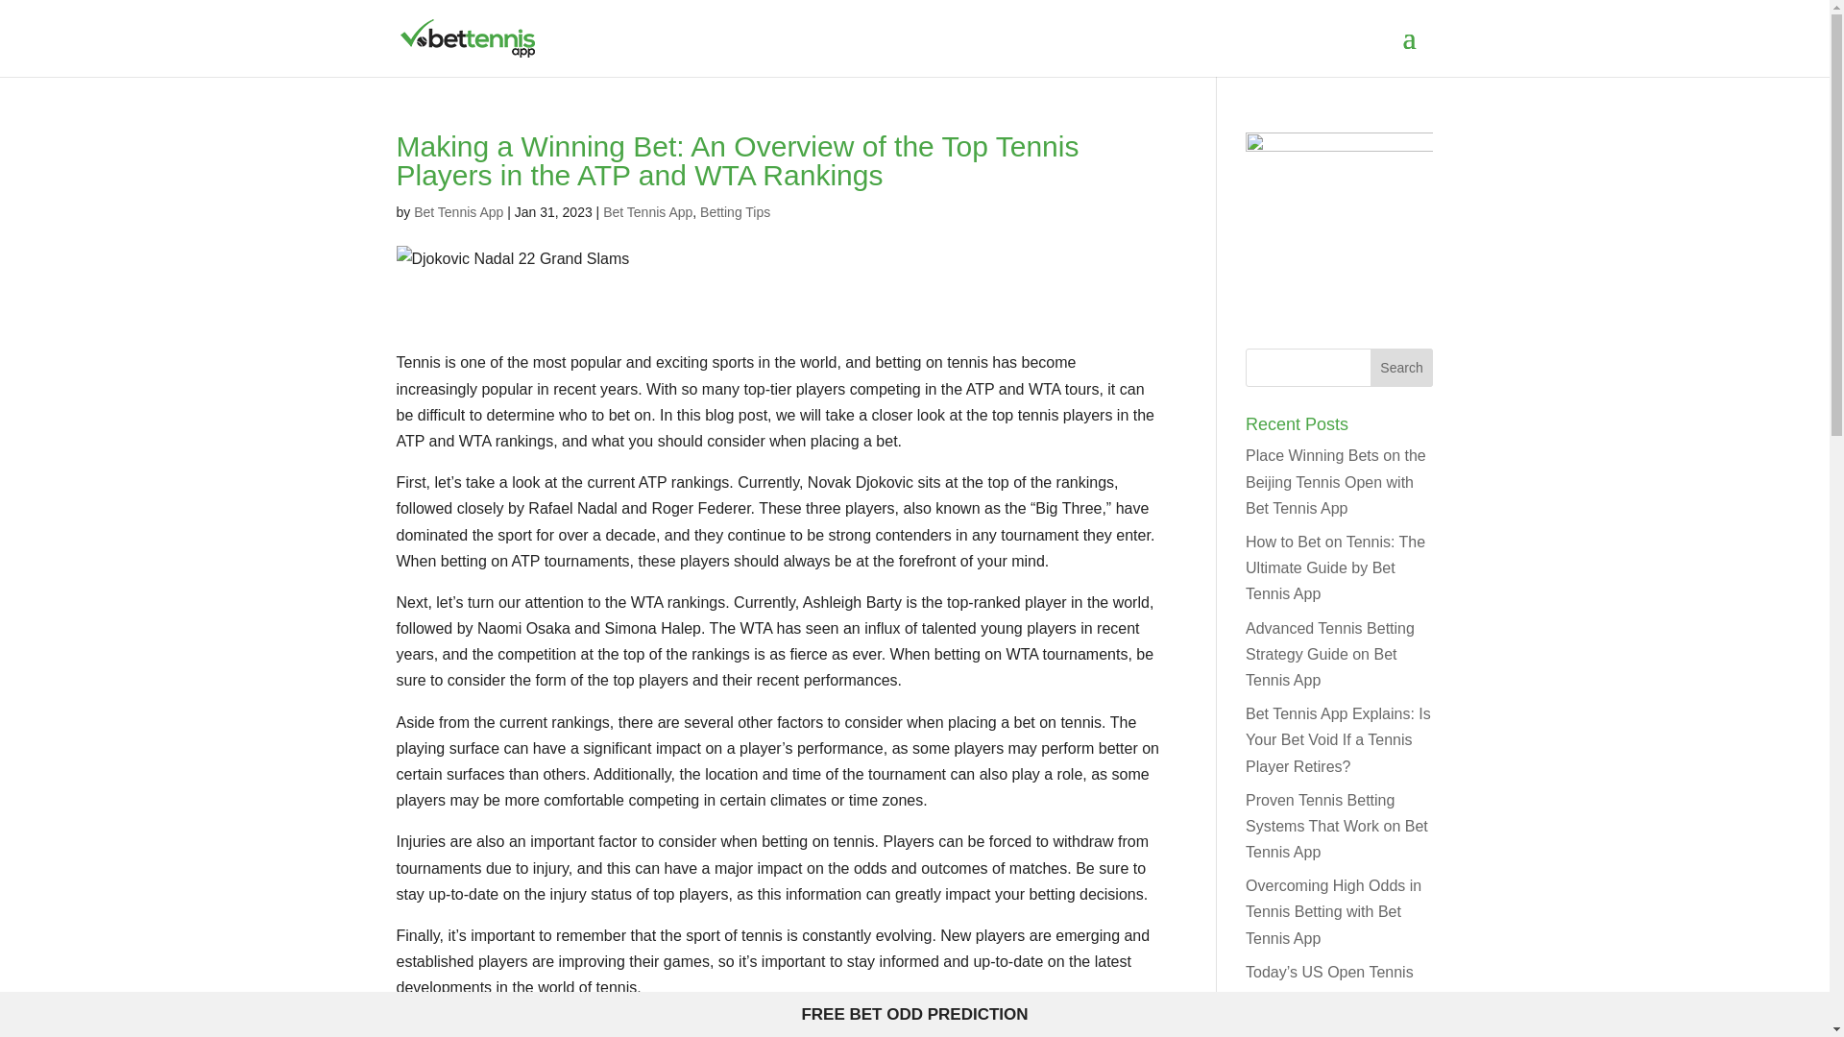 This screenshot has height=1037, width=1844. I want to click on Proven Tennis Betting Systems That Work on Bet Tennis App, so click(1337, 826).